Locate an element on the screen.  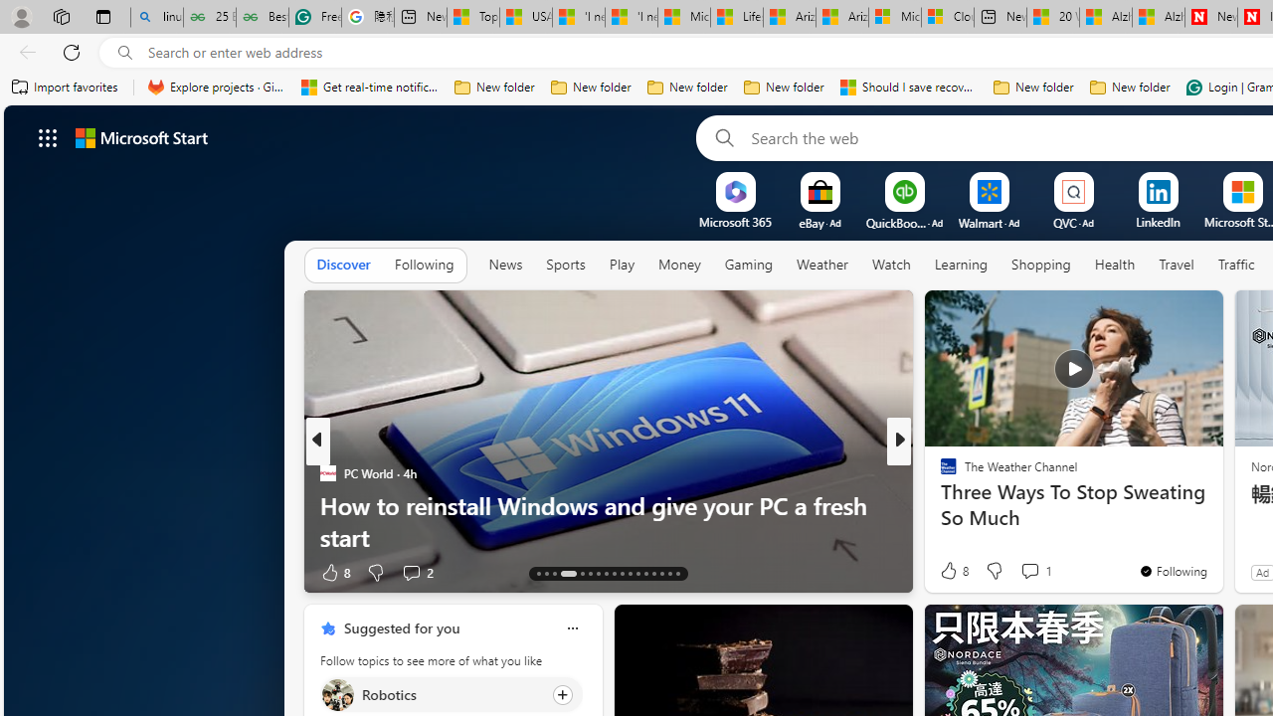
New folder is located at coordinates (1130, 88).